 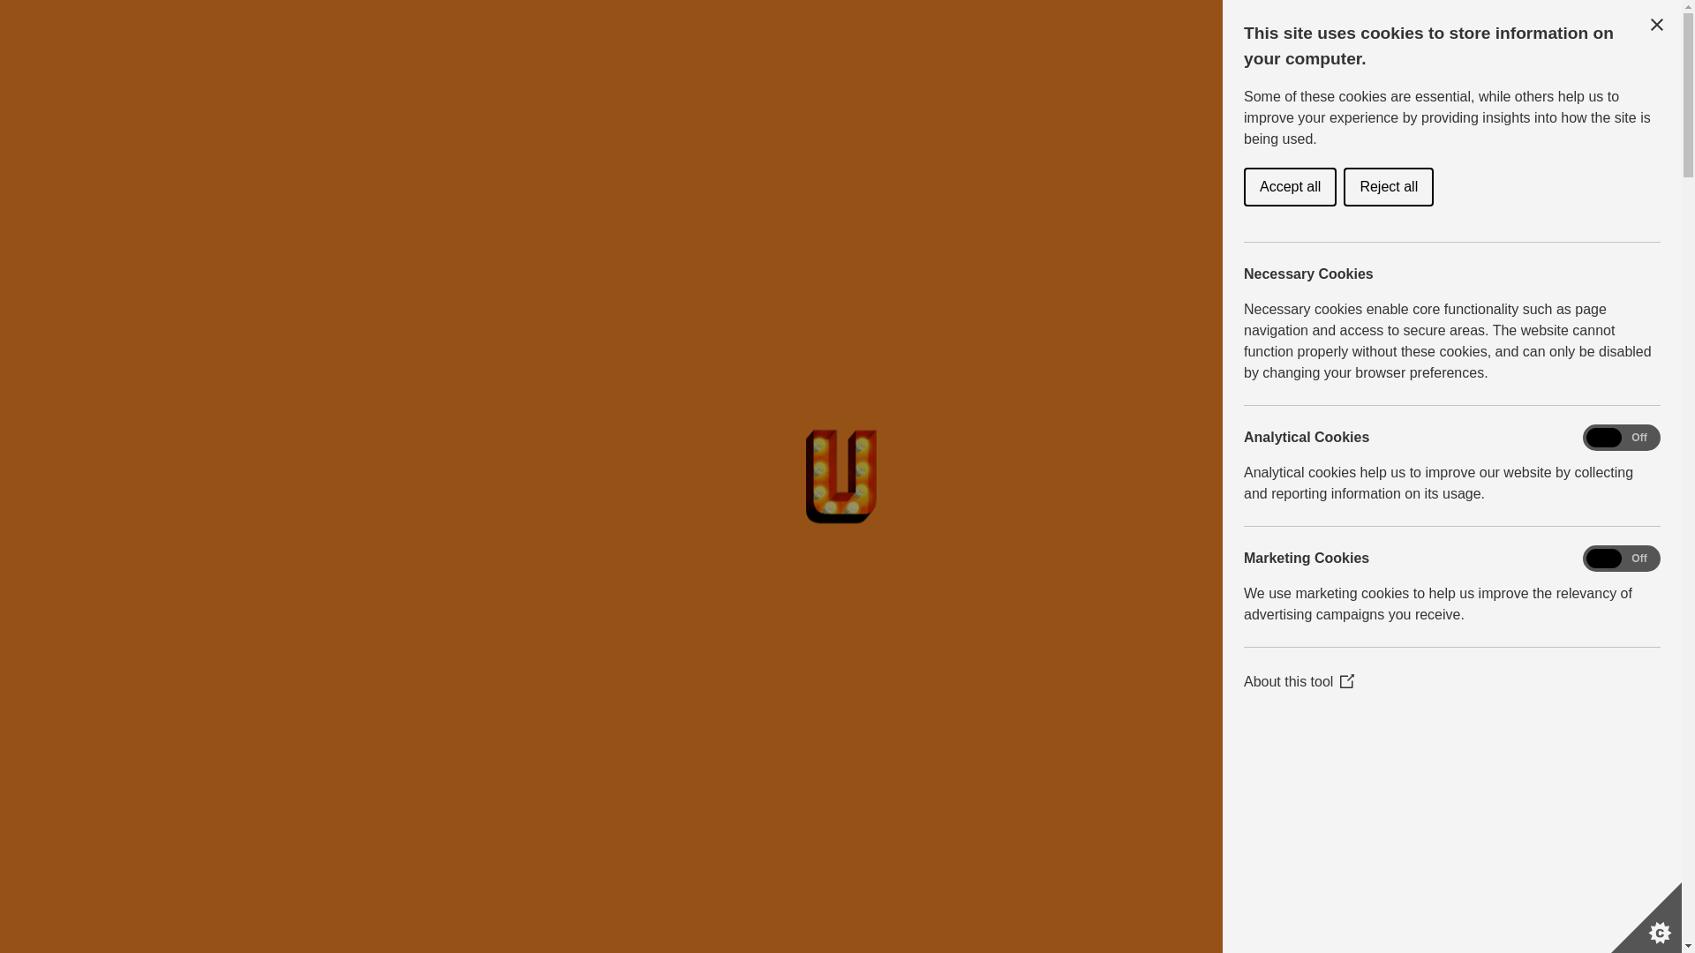 What do you see at coordinates (1392, 187) in the screenshot?
I see `Reject all` at bounding box center [1392, 187].